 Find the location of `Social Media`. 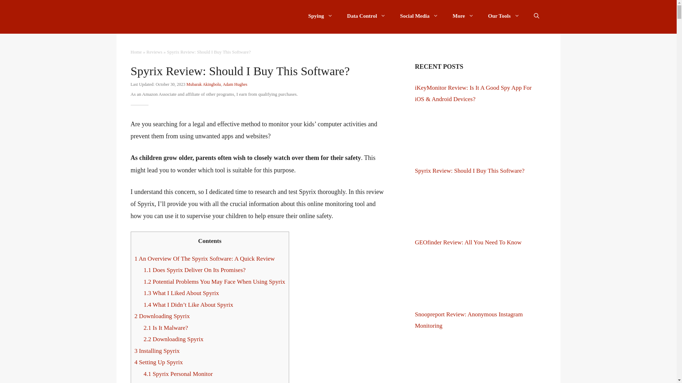

Social Media is located at coordinates (419, 16).